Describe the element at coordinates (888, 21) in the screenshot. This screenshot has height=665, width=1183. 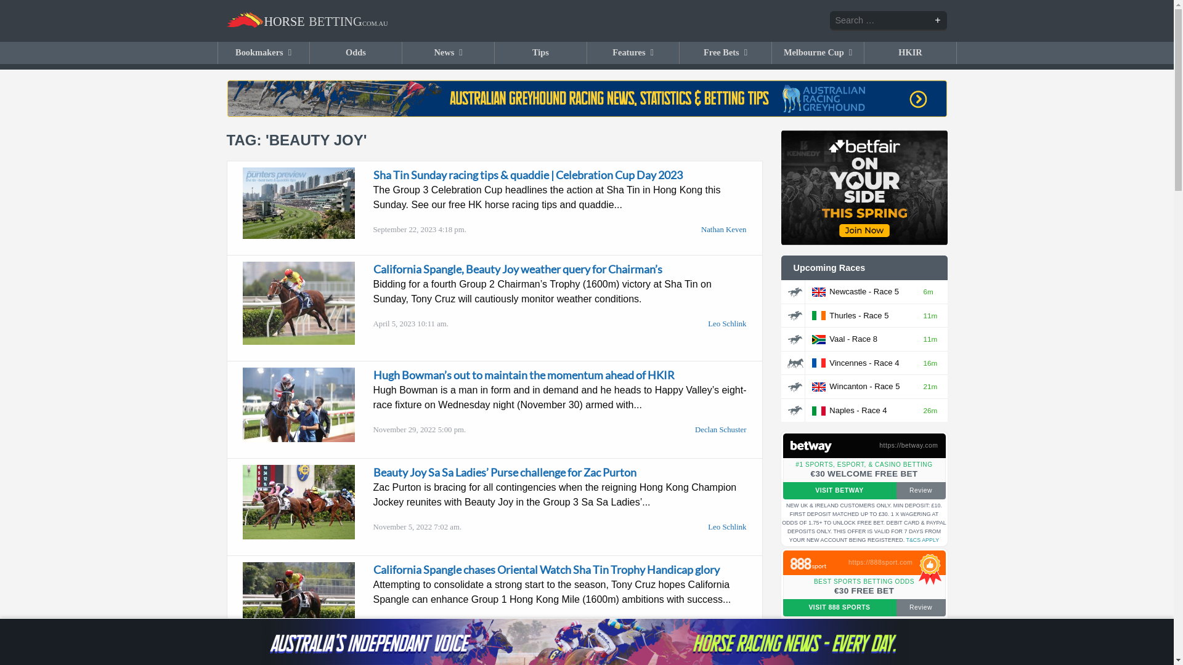
I see `Search for:` at that location.